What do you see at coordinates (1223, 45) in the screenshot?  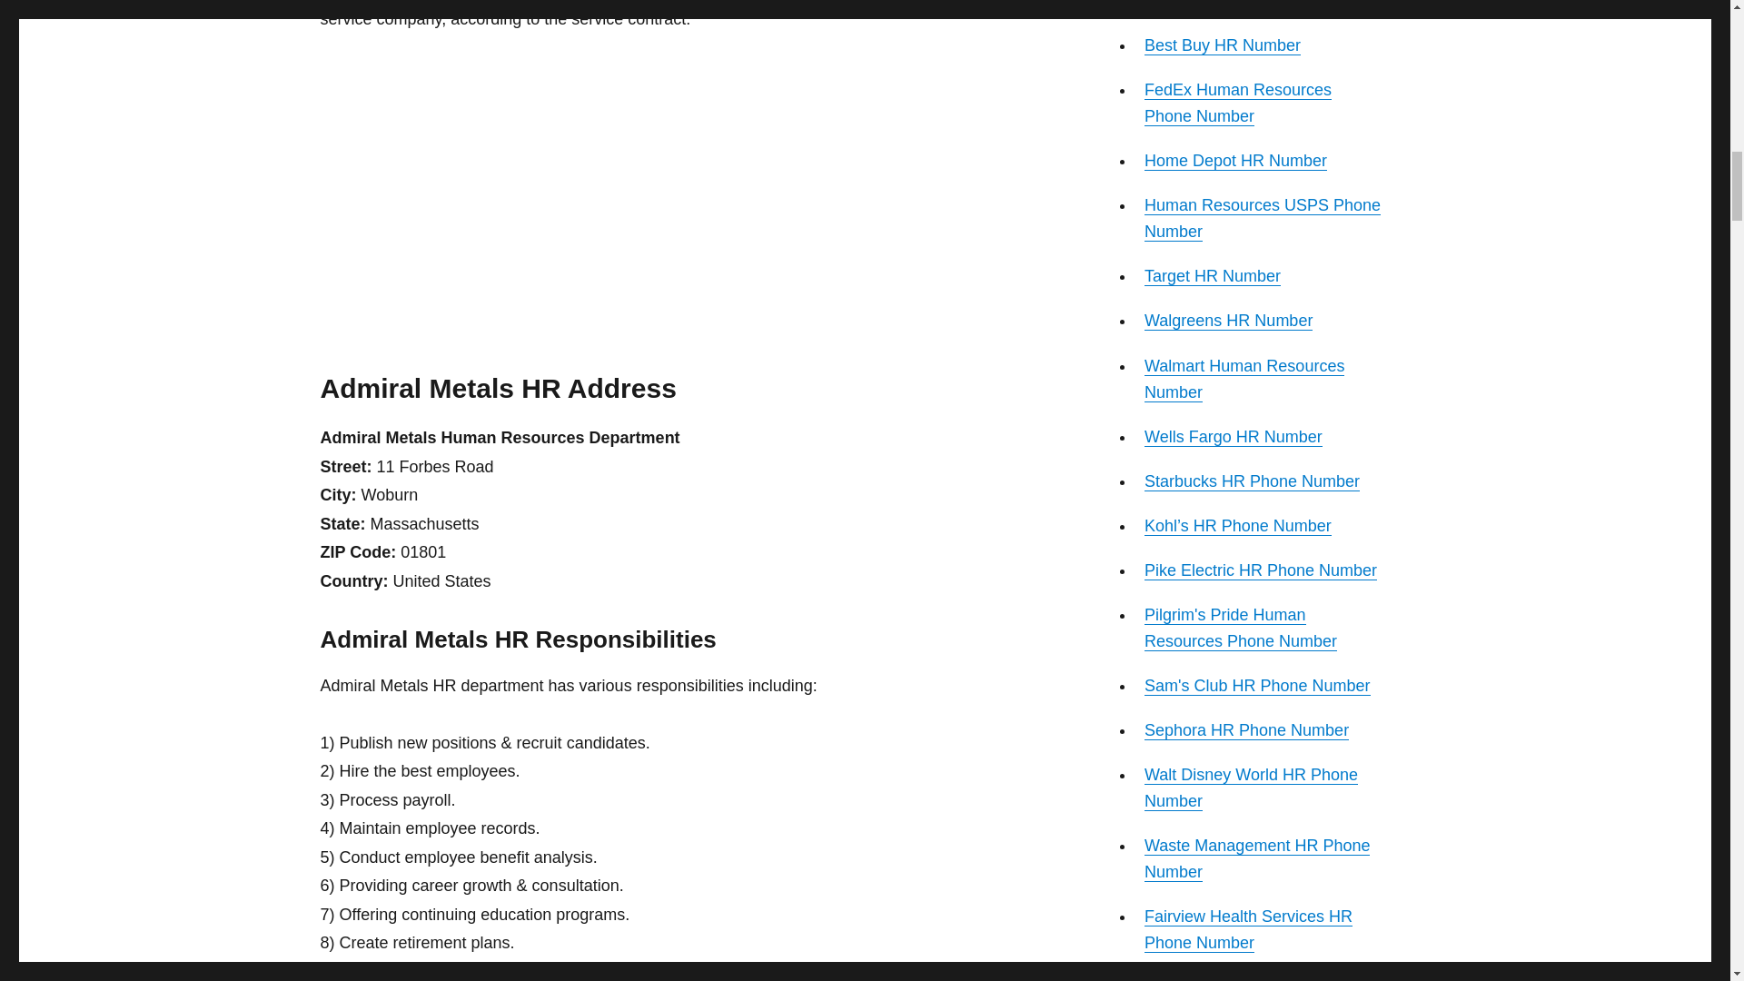 I see `Best Buy HR Number` at bounding box center [1223, 45].